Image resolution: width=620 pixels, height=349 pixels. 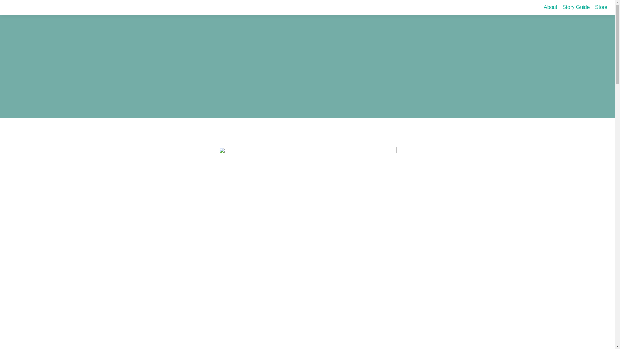 I want to click on Store, so click(x=601, y=7).